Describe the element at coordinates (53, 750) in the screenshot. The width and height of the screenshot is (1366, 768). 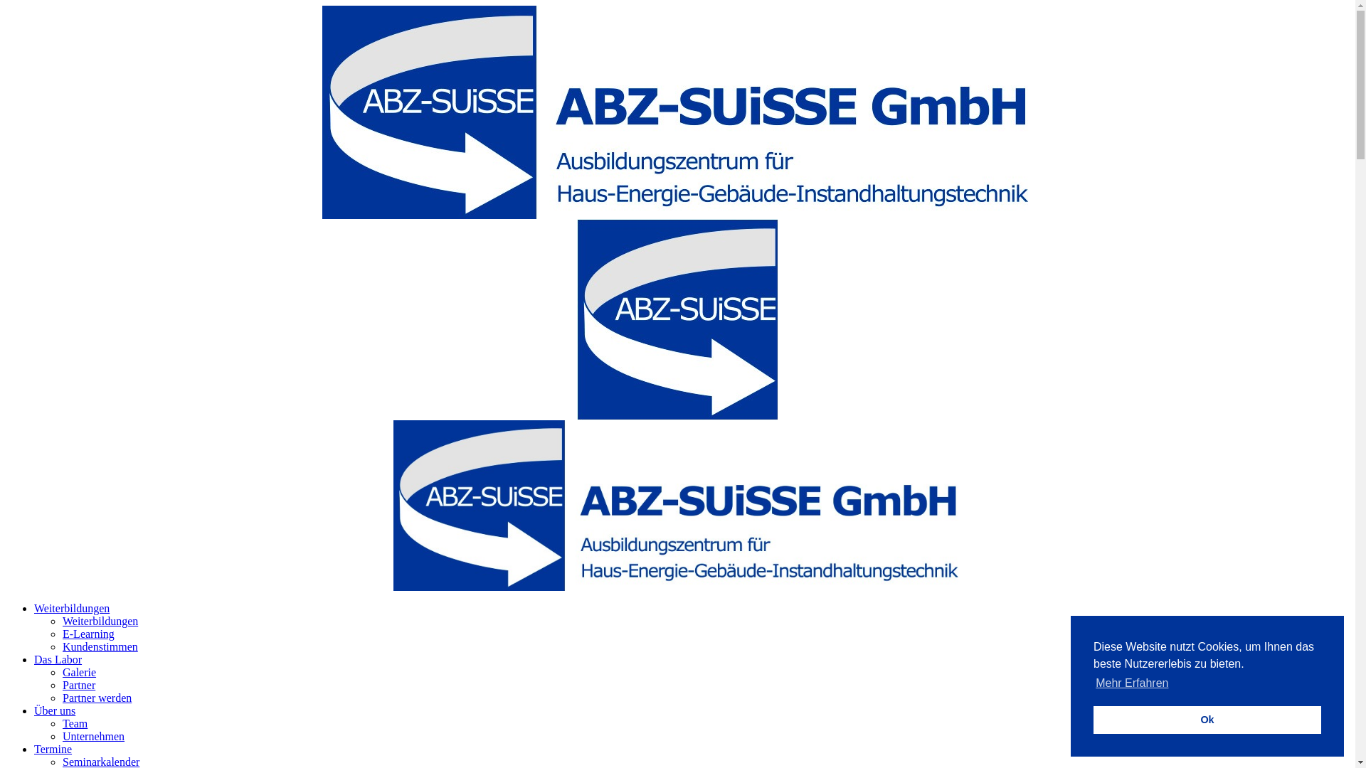
I see `Termine` at that location.